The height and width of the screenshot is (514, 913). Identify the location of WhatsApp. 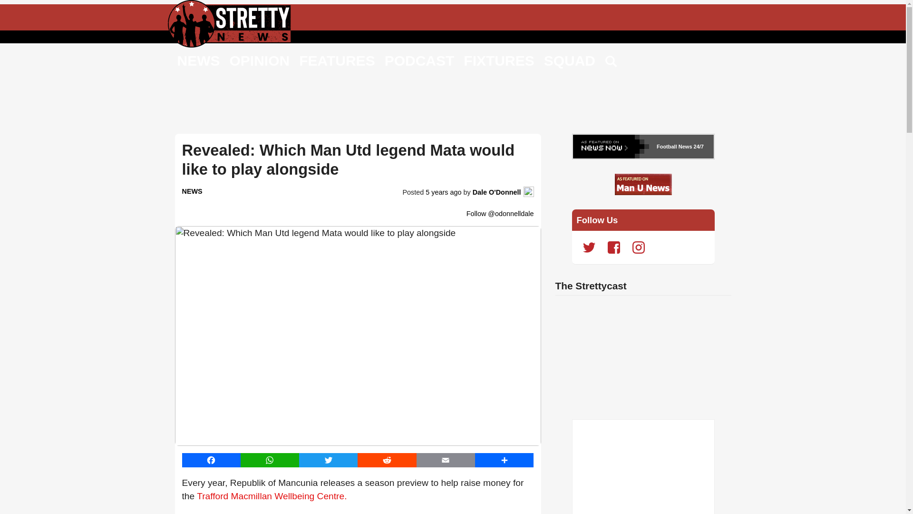
(270, 460).